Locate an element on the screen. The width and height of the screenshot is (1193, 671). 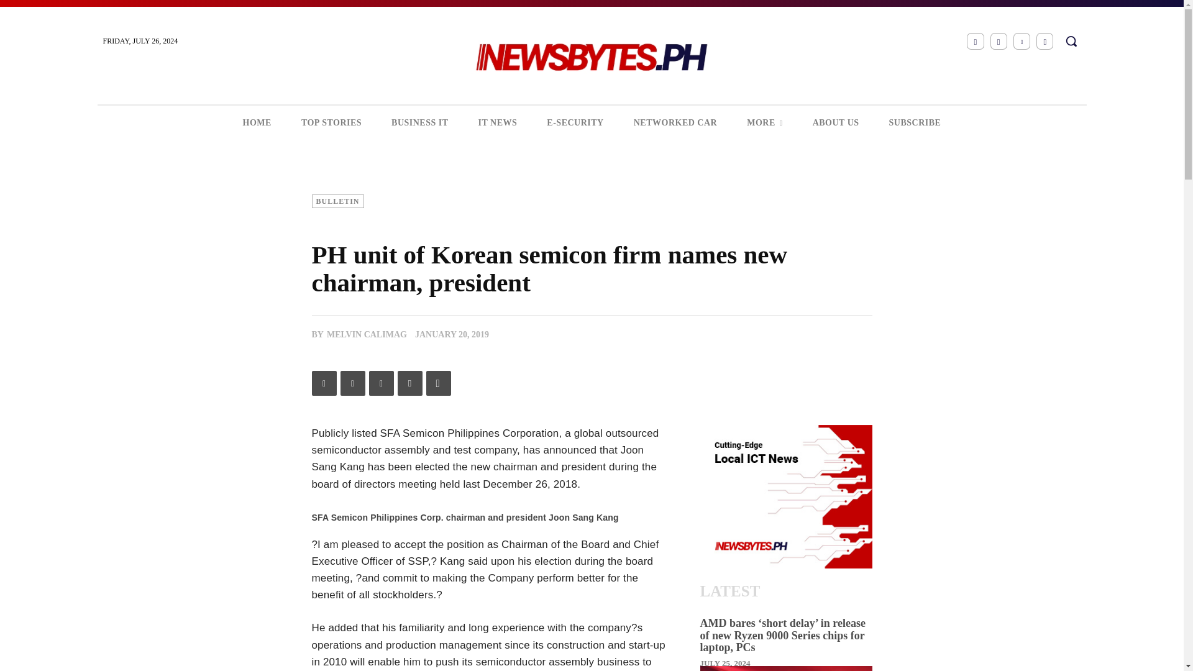
Facebook is located at coordinates (324, 383).